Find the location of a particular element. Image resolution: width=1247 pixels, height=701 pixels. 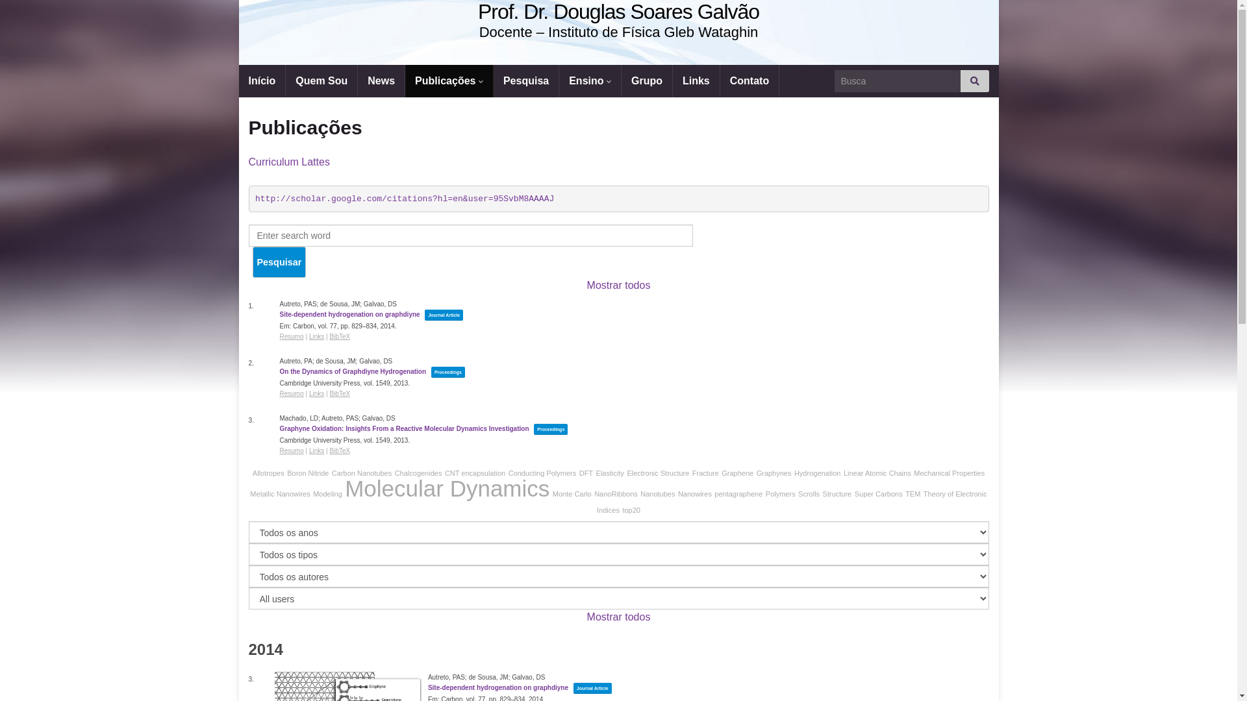

Theory of Electronic Indices is located at coordinates (792, 502).